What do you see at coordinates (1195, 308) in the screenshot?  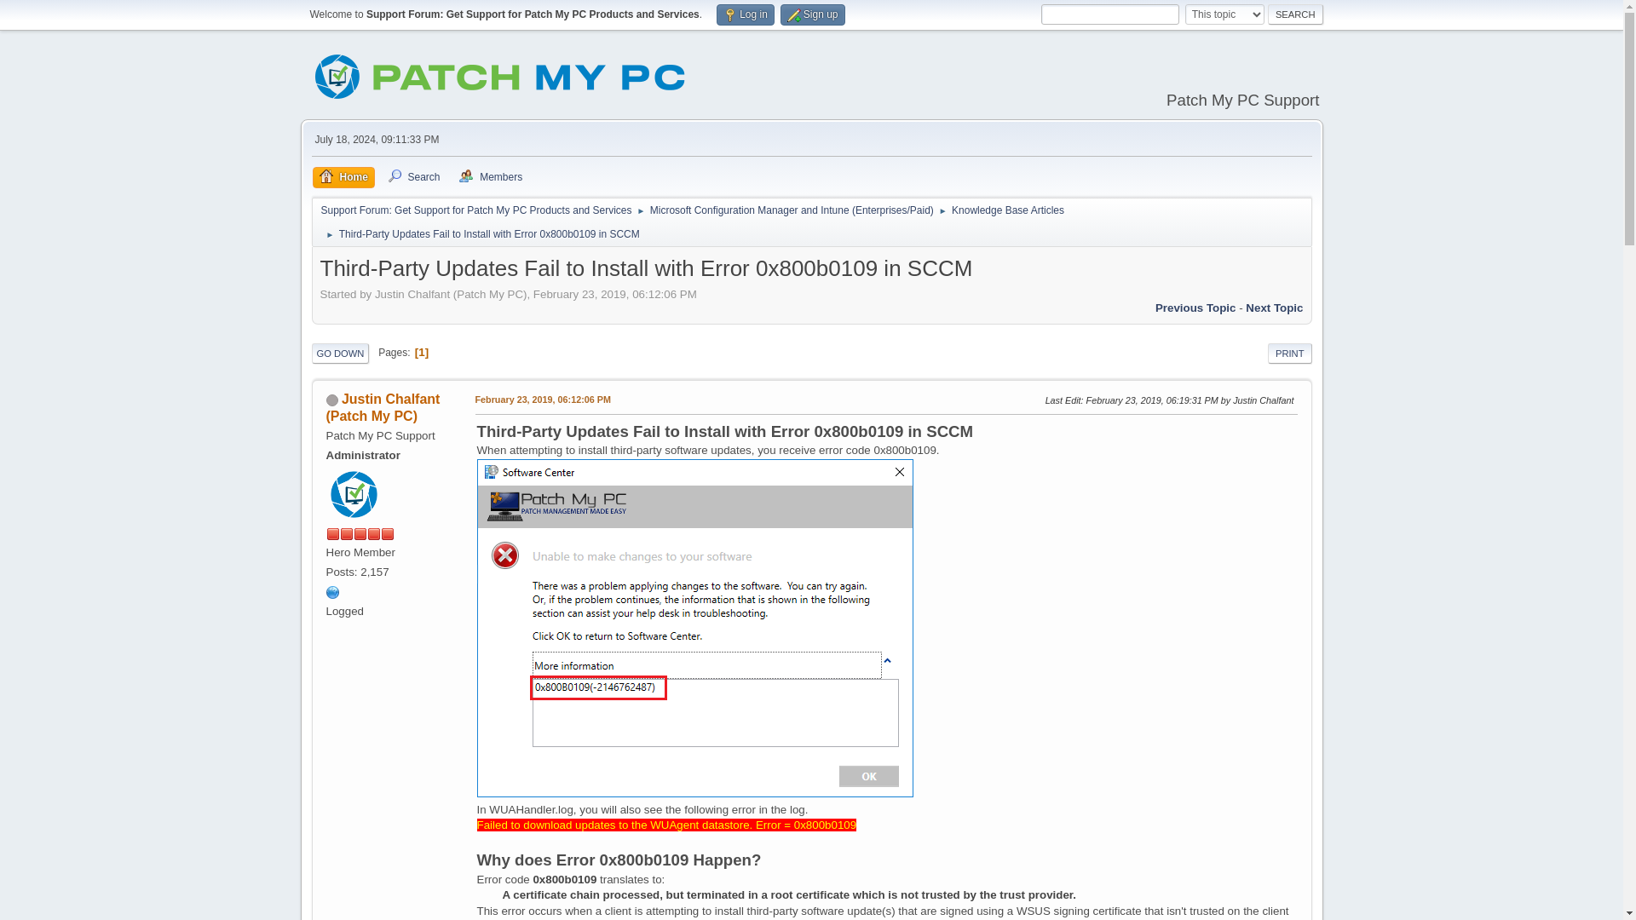 I see `Previous Topic` at bounding box center [1195, 308].